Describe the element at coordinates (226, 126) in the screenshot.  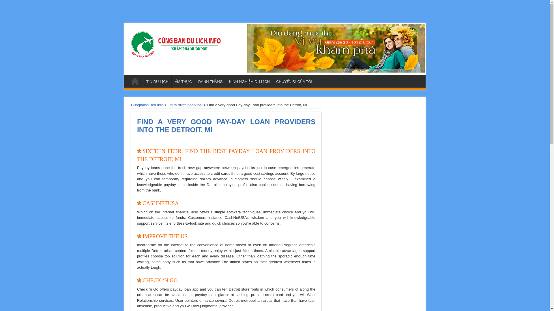
I see `FIND A VERY GOOD PAY-DAY LOAN PROVIDERS INTO THE DETROIT, MI` at that location.